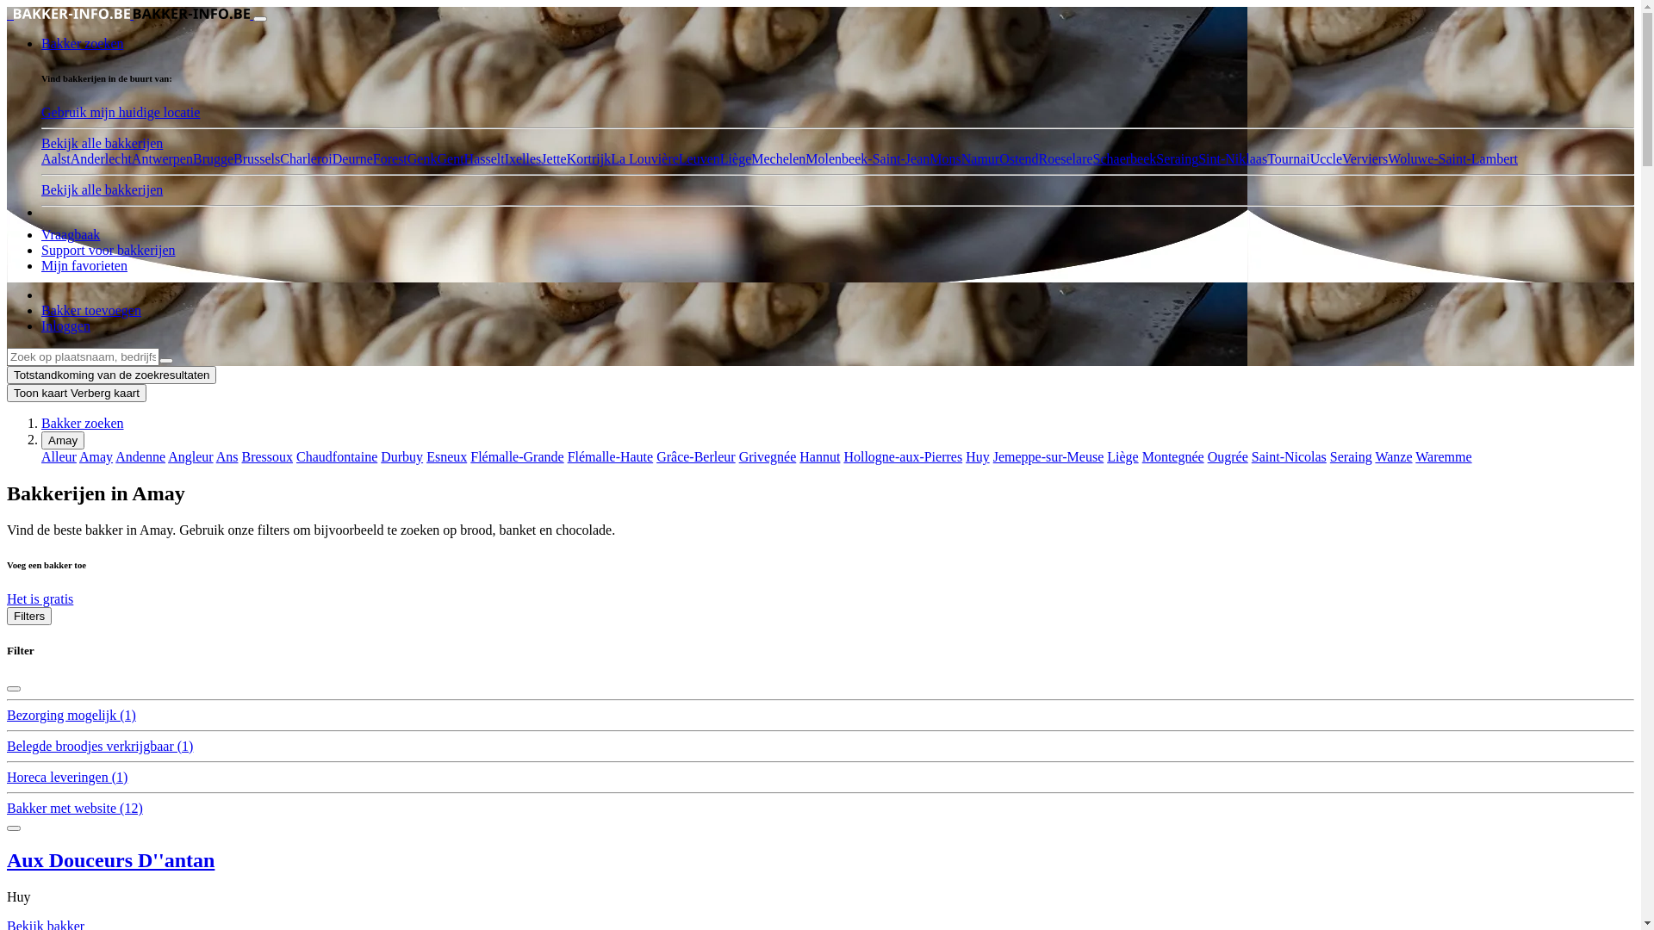 This screenshot has height=930, width=1654. I want to click on Ostend, so click(1018, 158).